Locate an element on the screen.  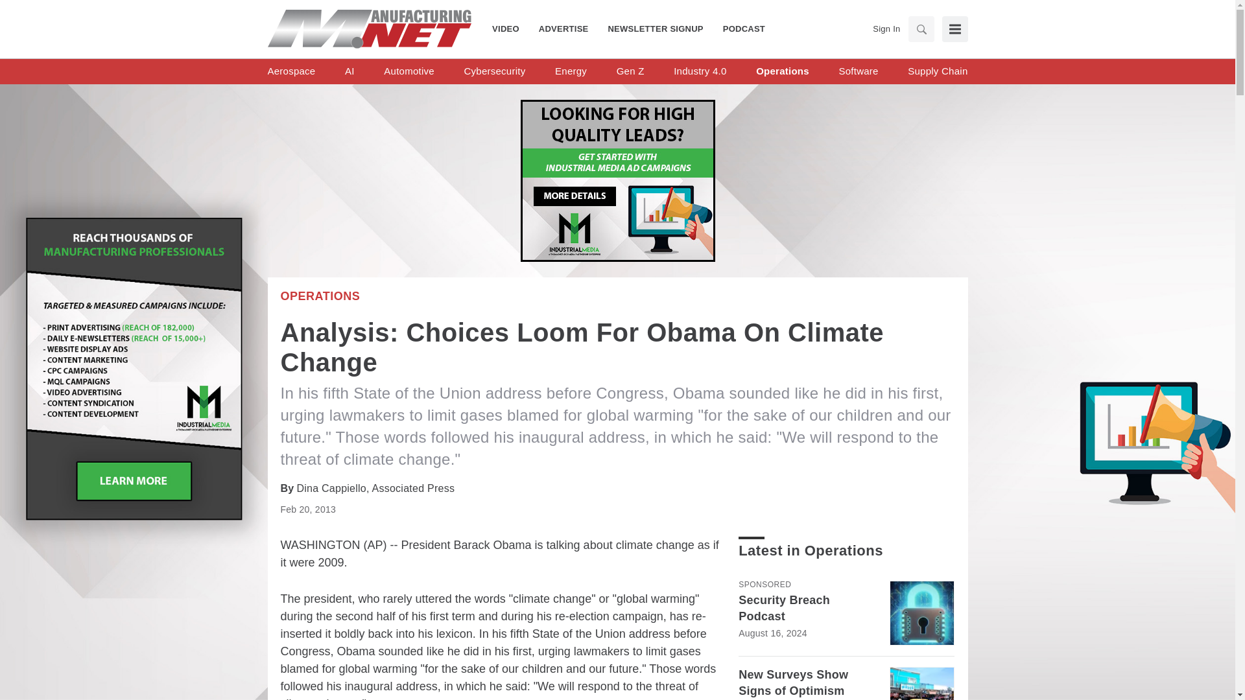
Cybersecurity is located at coordinates (494, 71).